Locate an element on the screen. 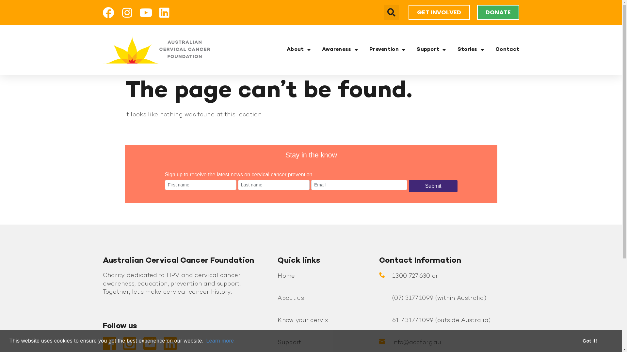 The width and height of the screenshot is (627, 352). 61 7 3177 1099 is located at coordinates (413, 321).